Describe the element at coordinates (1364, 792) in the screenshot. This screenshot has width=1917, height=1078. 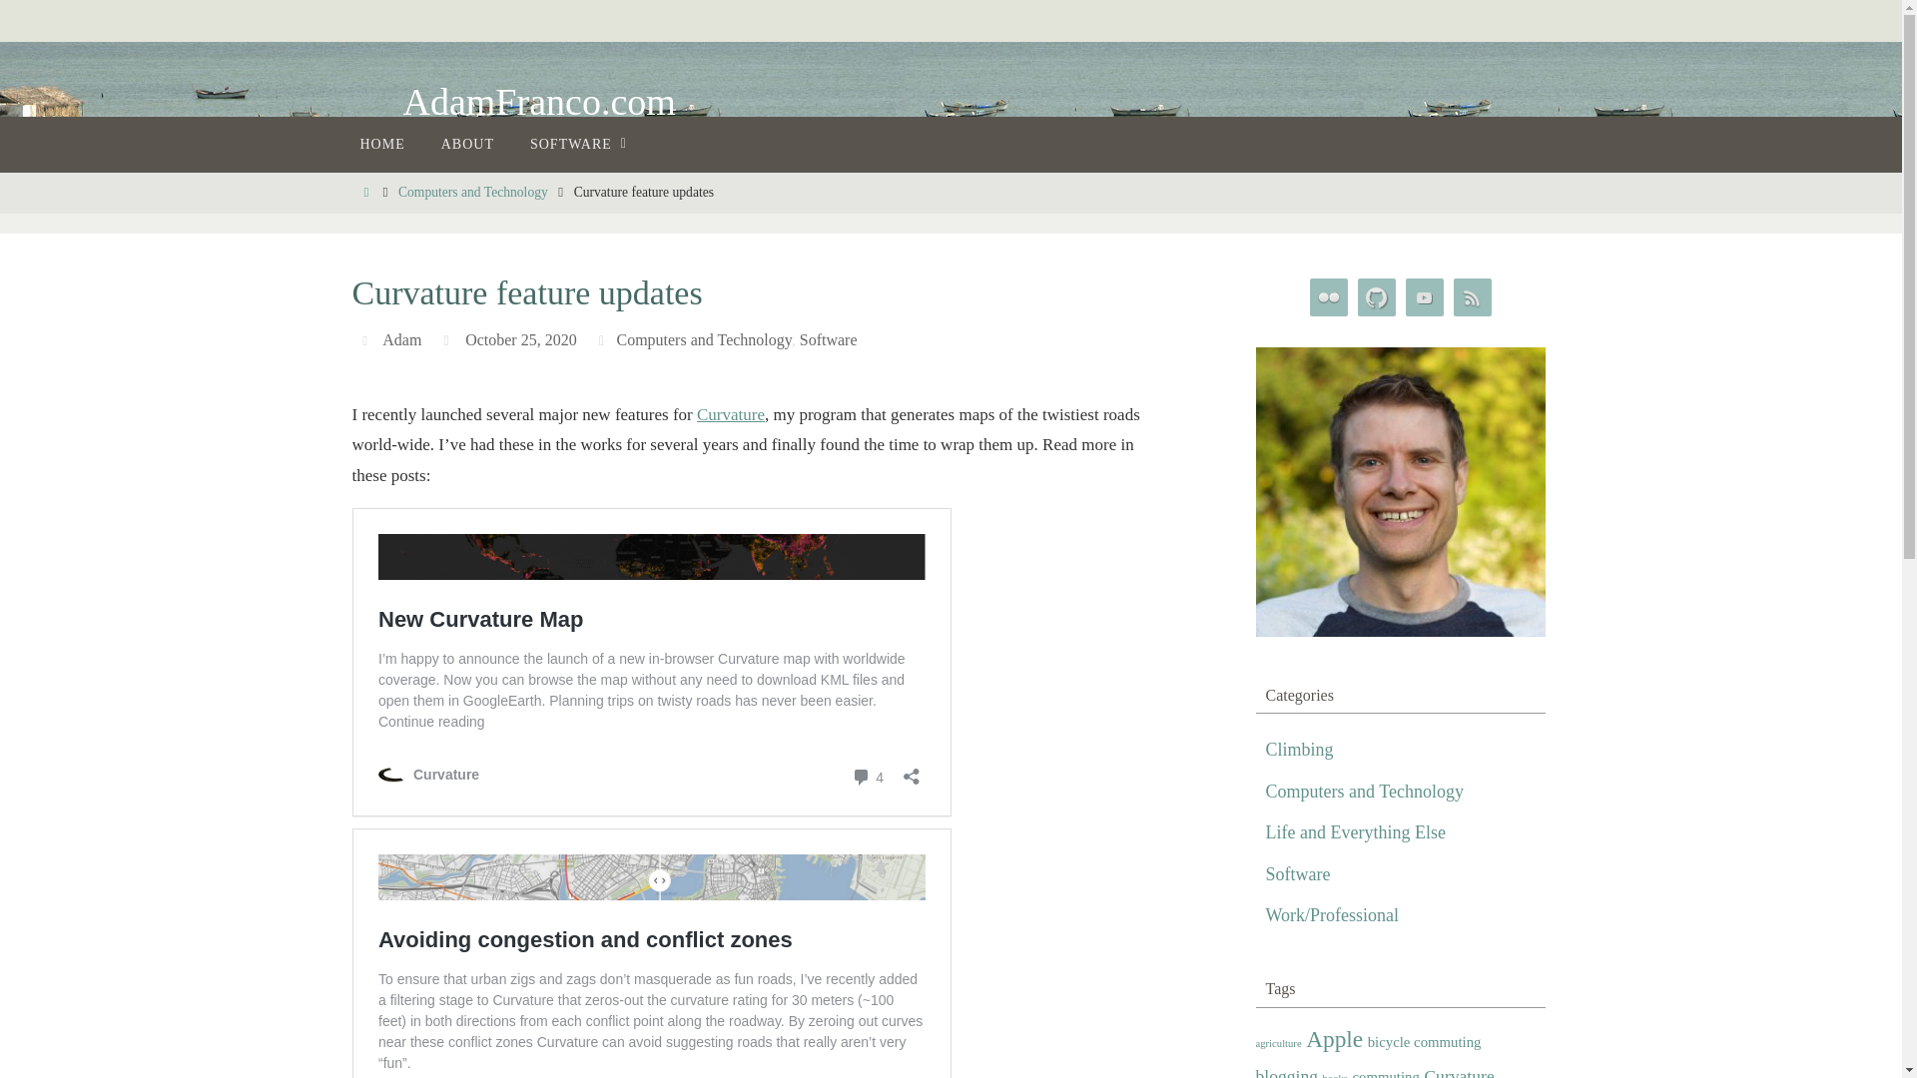
I see `Computers and Technology` at that location.